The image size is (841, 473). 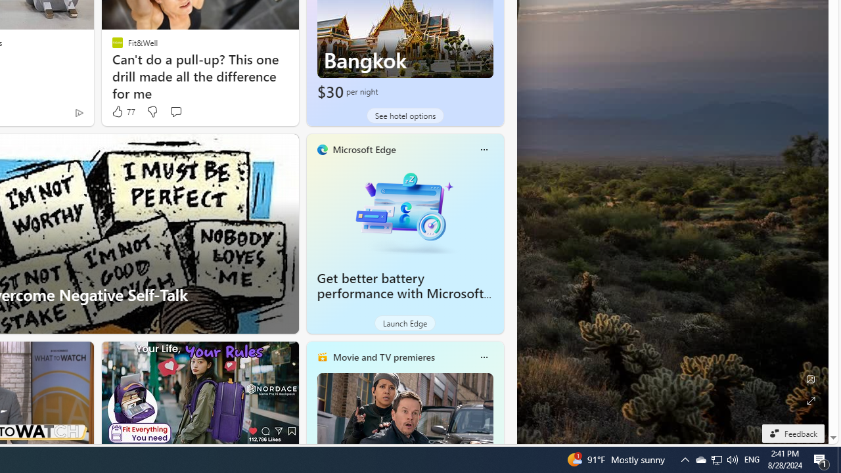 I want to click on Get better battery performance with Microsoft Edge, so click(x=401, y=293).